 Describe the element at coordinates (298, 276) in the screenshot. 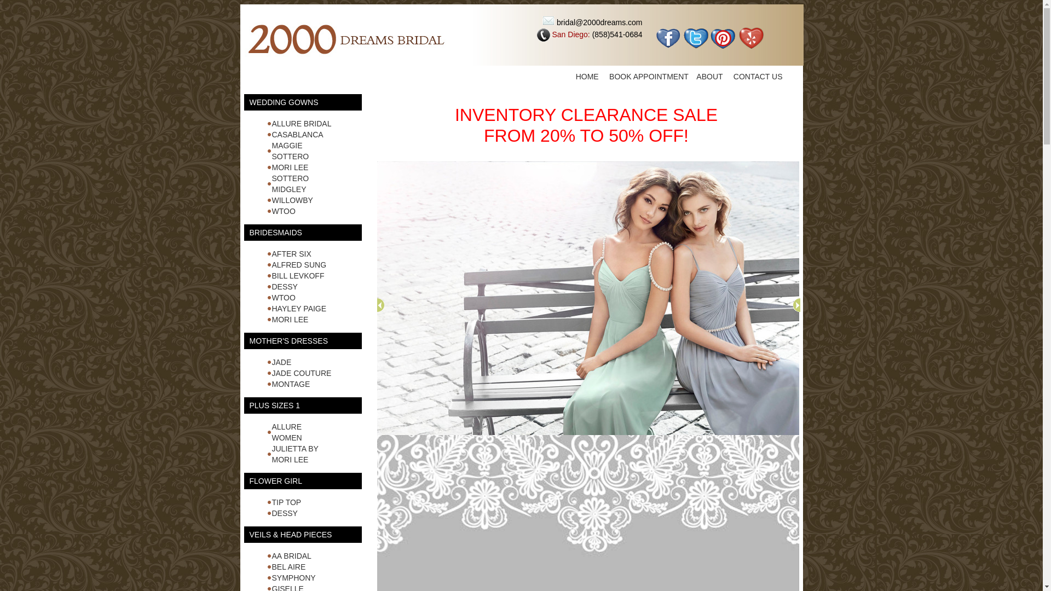

I see `BILL LEVKOFF` at that location.